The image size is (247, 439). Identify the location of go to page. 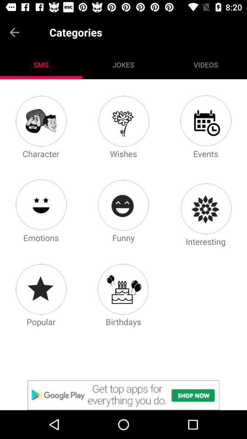
(123, 121).